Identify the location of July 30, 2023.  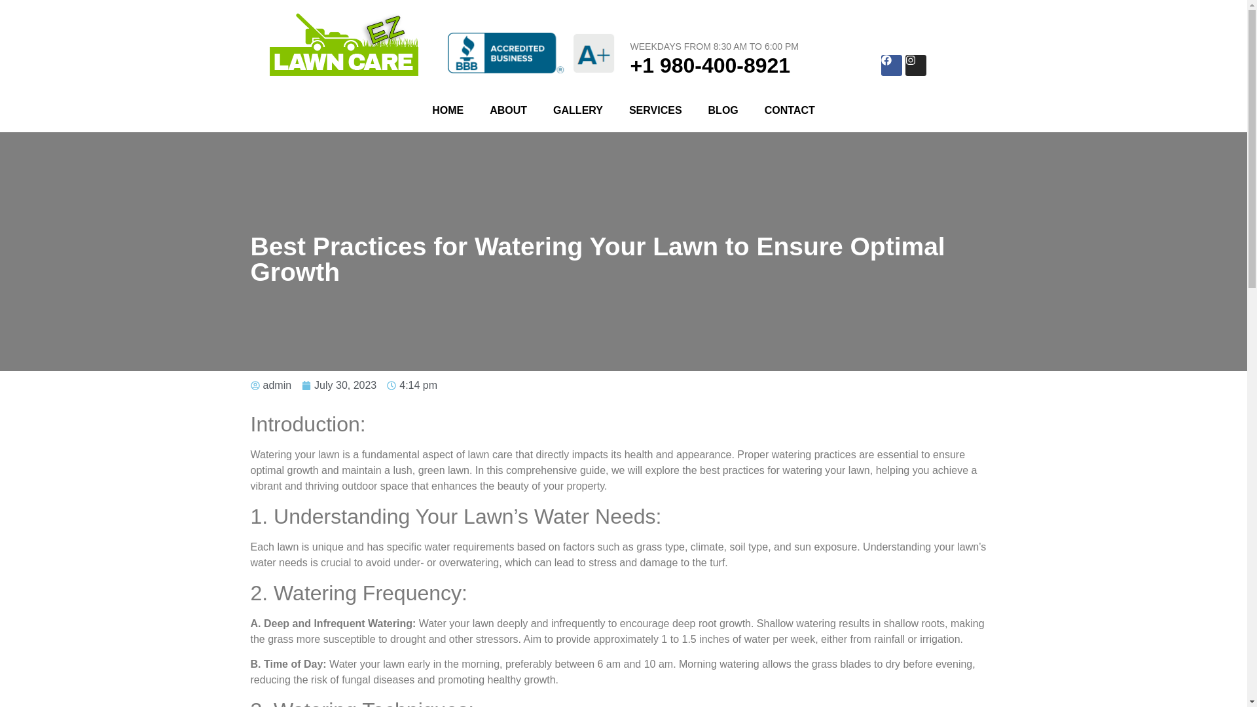
(338, 385).